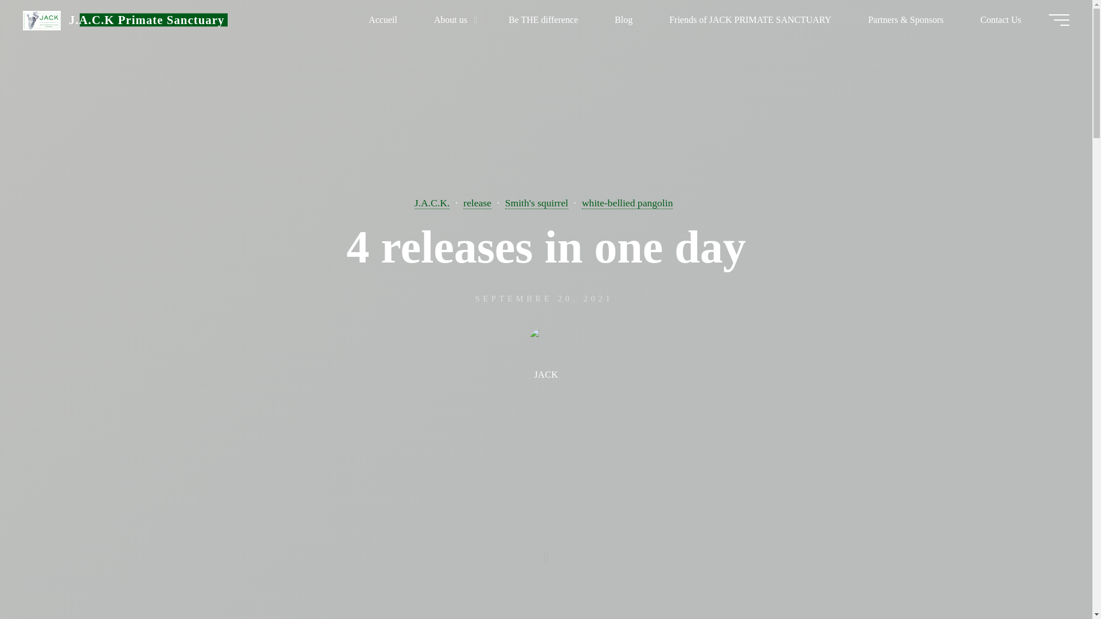 This screenshot has height=619, width=1101. What do you see at coordinates (546, 547) in the screenshot?
I see `Lire la suite` at bounding box center [546, 547].